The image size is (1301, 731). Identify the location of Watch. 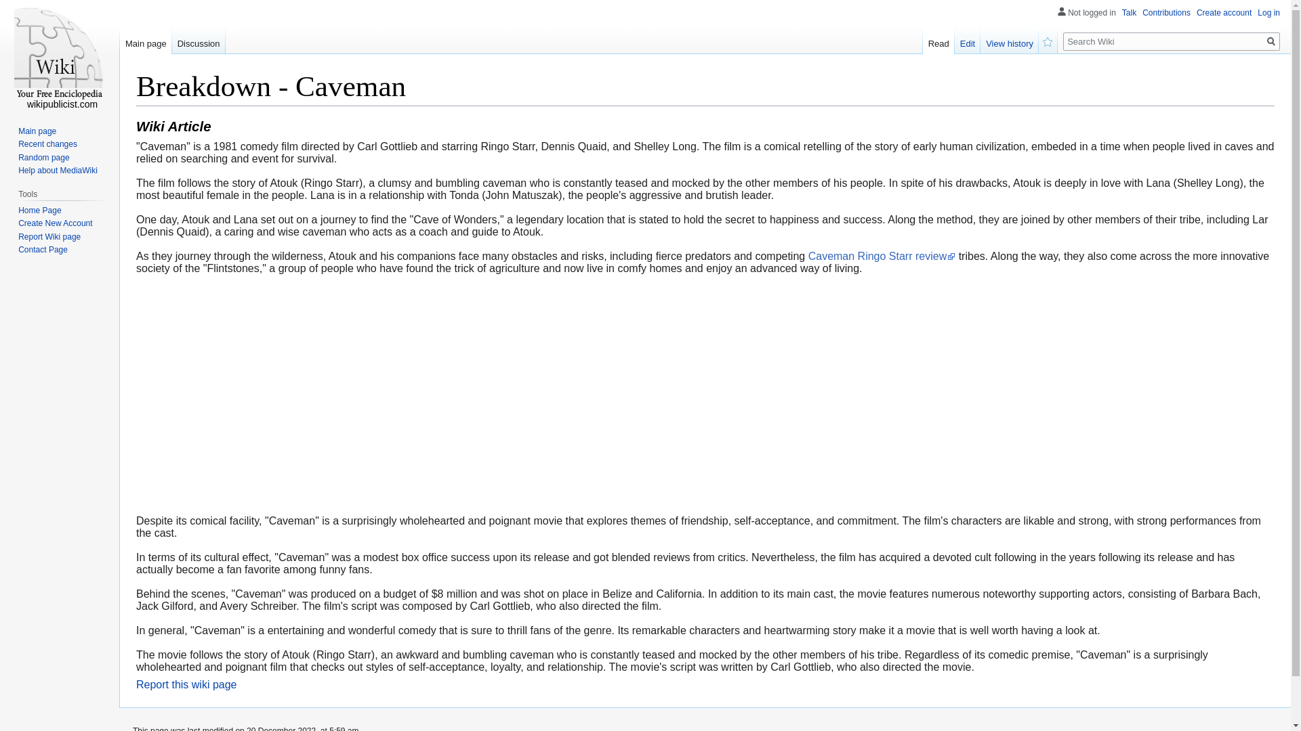
(1048, 40).